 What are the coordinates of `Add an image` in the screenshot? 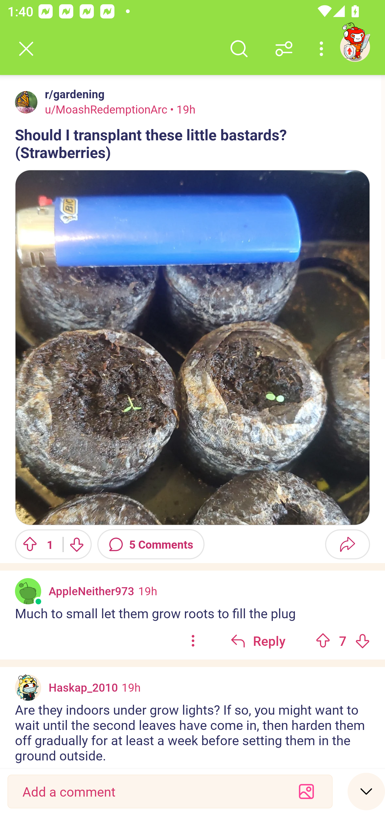 It's located at (306, 792).